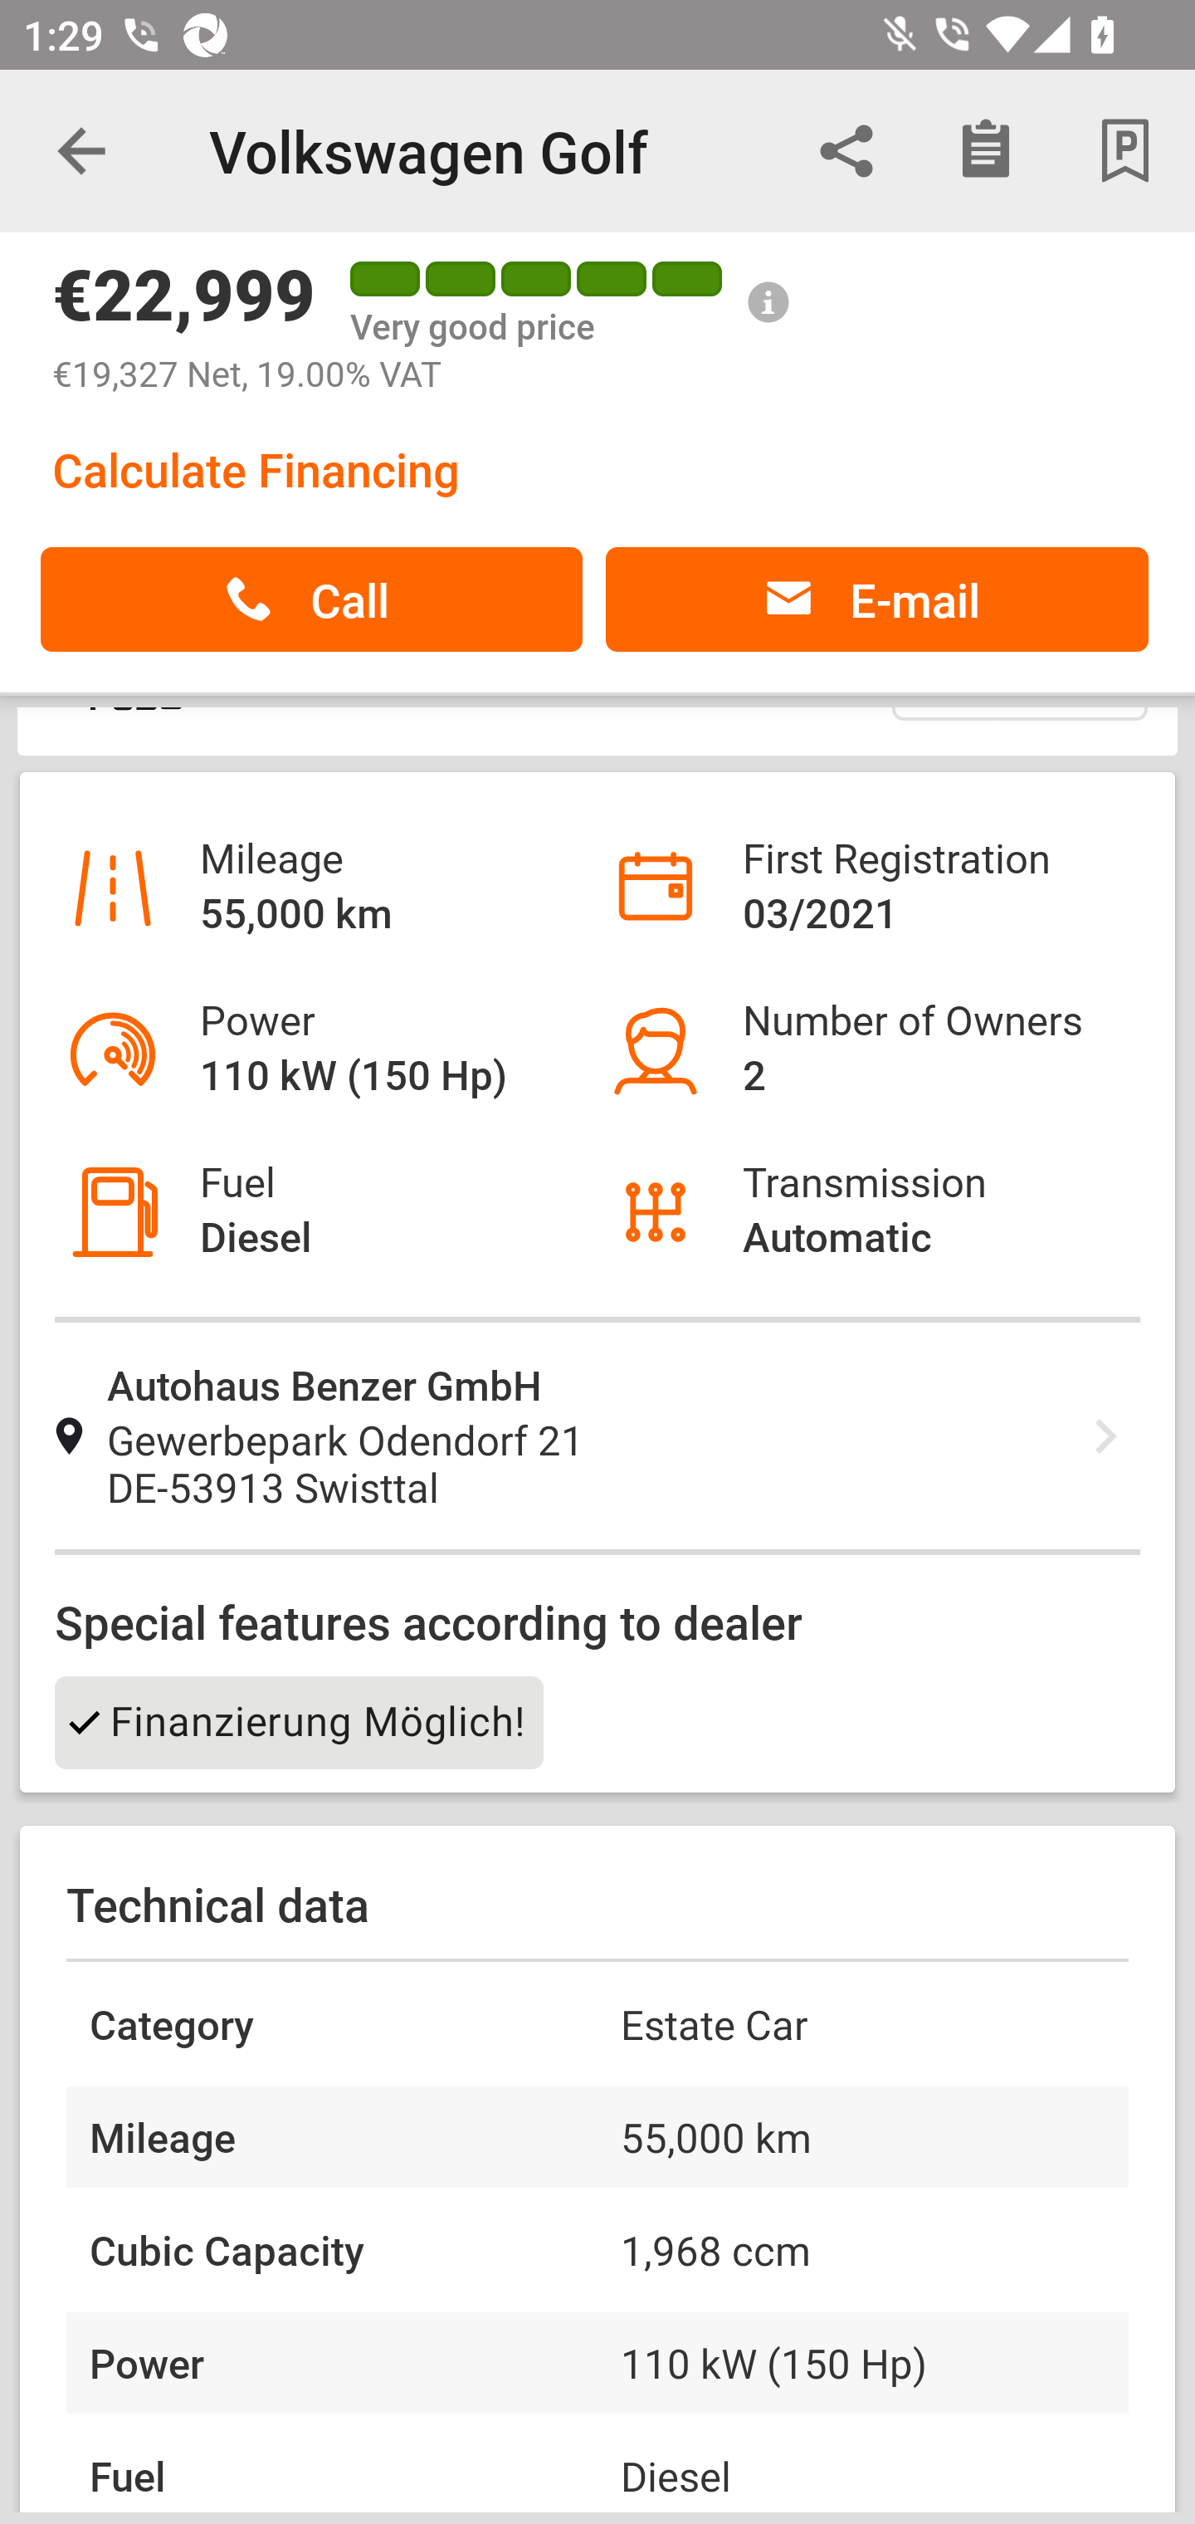 This screenshot has width=1195, height=2524. Describe the element at coordinates (876, 599) in the screenshot. I see `E-mail` at that location.